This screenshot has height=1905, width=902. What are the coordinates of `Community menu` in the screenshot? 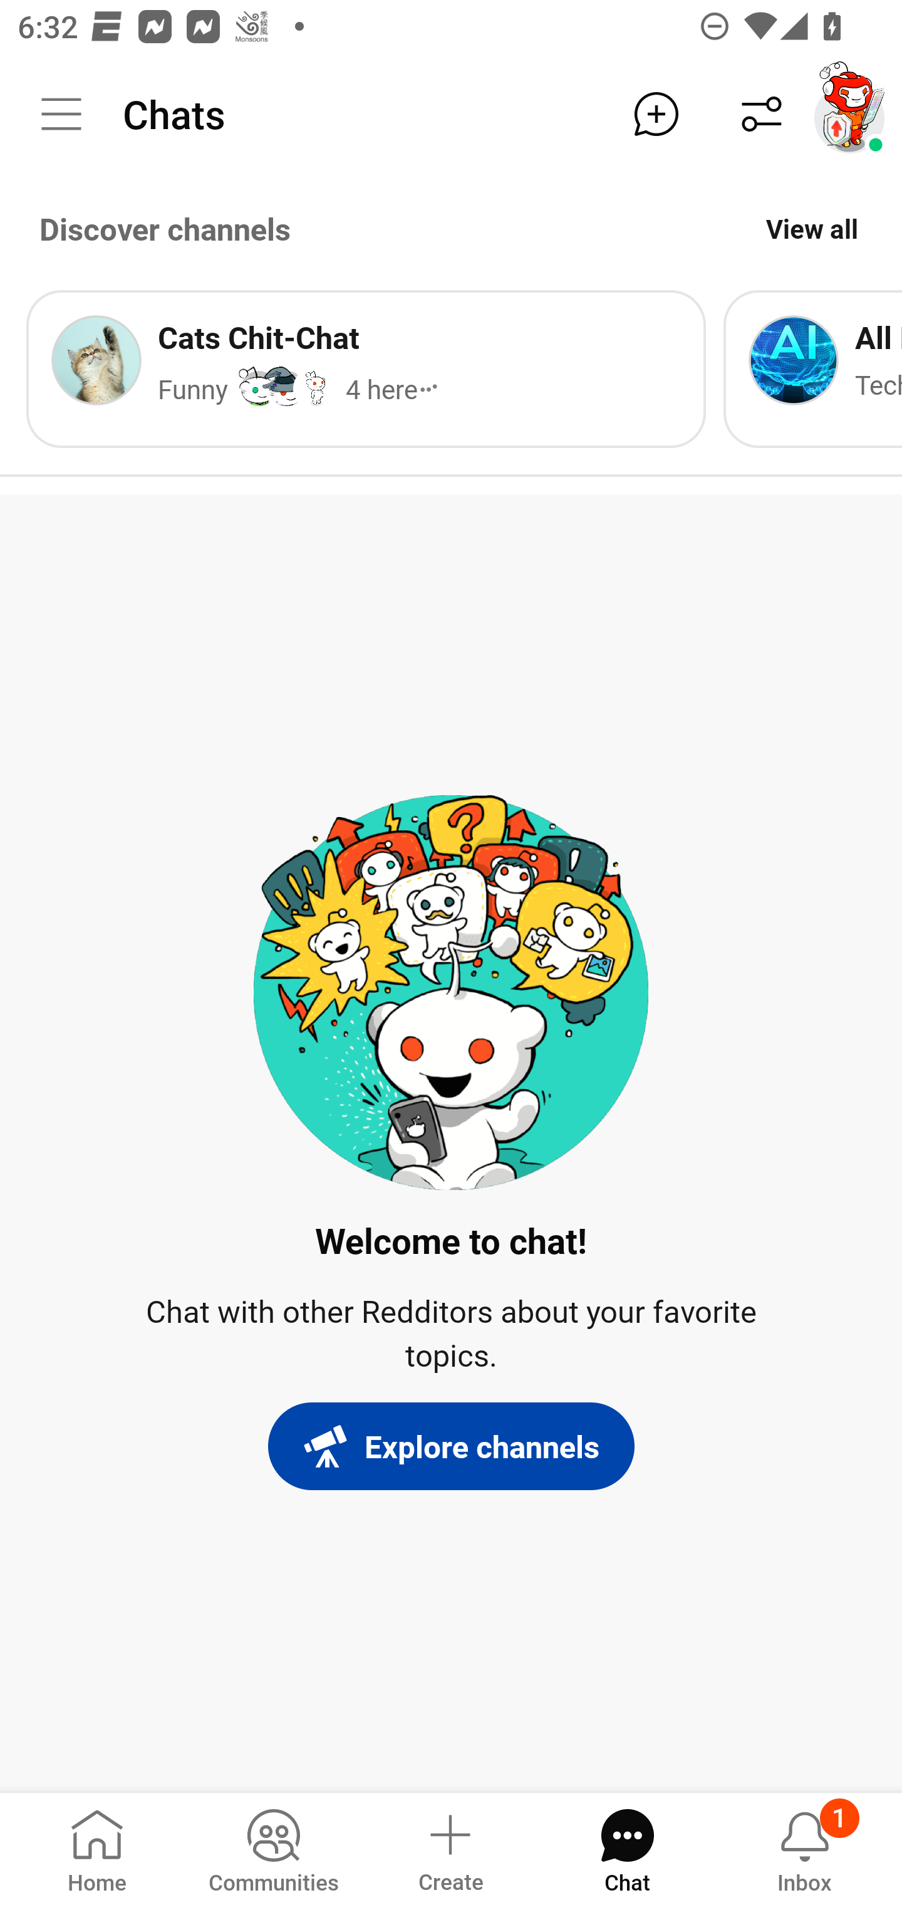 It's located at (61, 114).